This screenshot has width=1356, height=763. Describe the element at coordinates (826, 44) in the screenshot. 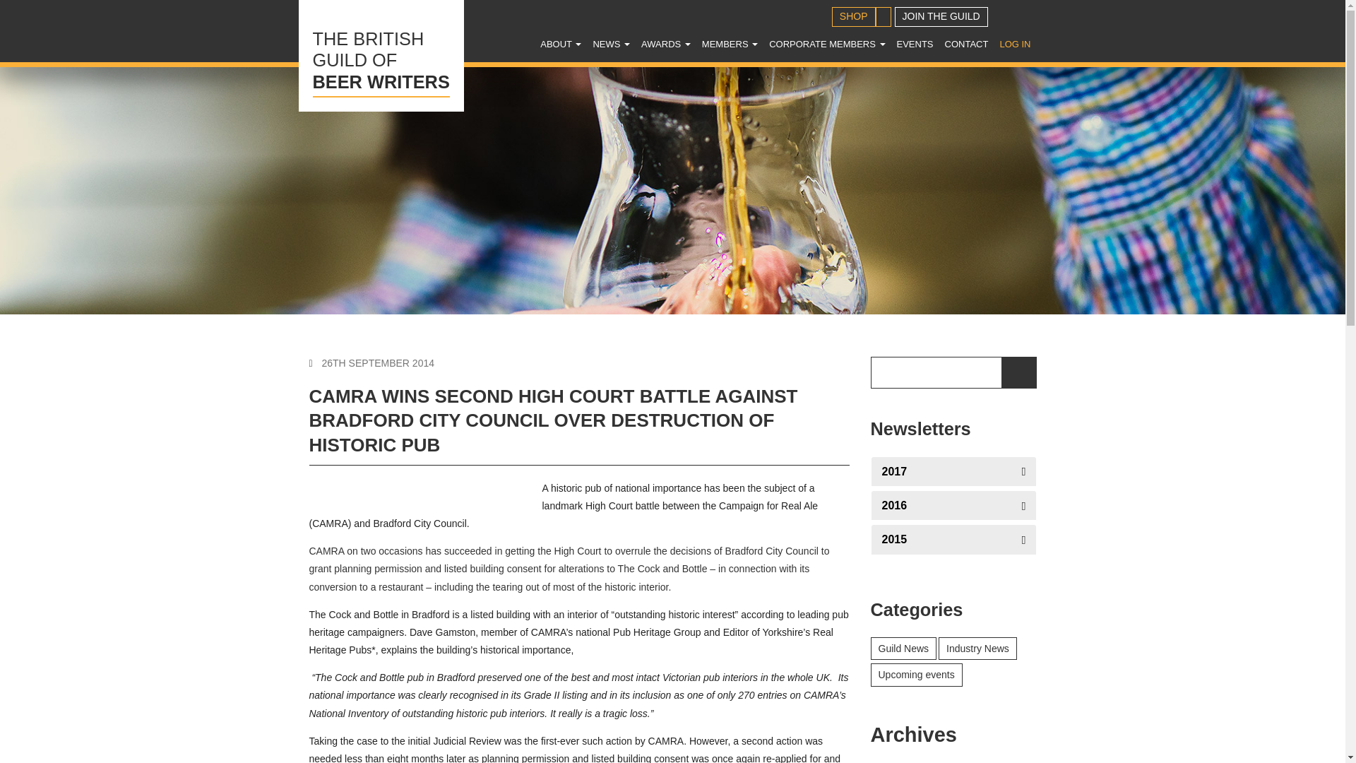

I see `CORPORATE MEMBERS` at that location.